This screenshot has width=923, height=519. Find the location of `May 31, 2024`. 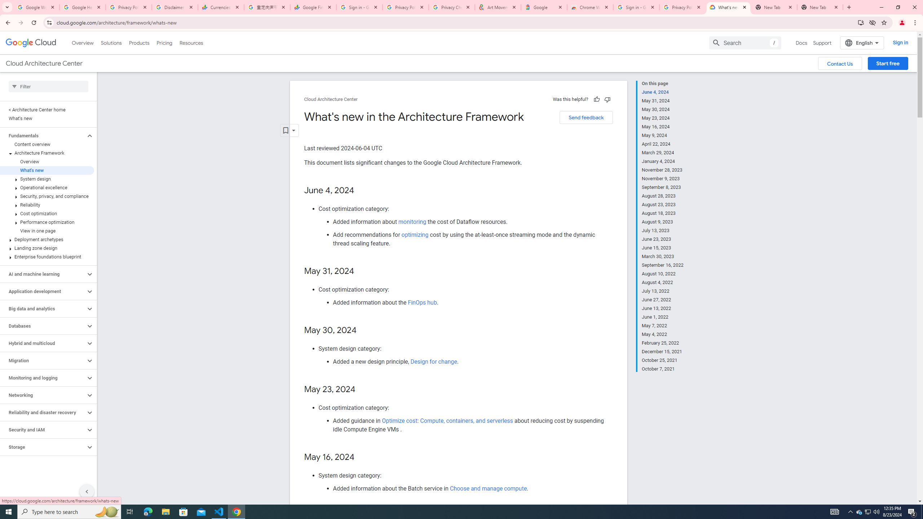

May 31, 2024 is located at coordinates (663, 101).